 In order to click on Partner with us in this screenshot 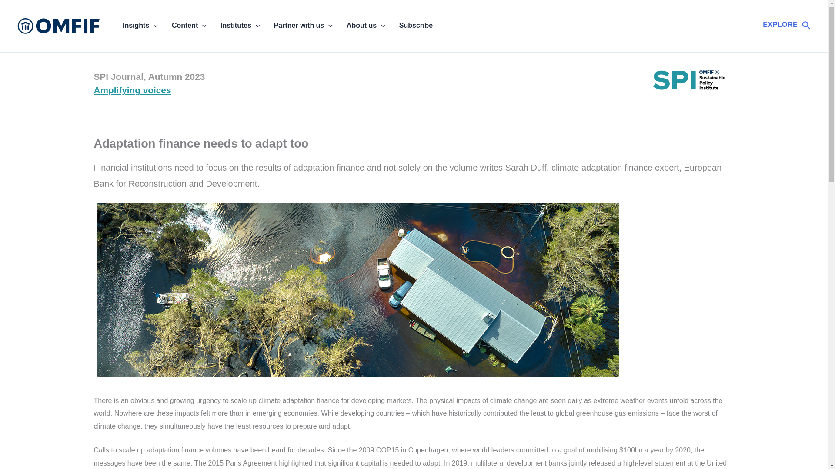, I will do `click(304, 26)`.